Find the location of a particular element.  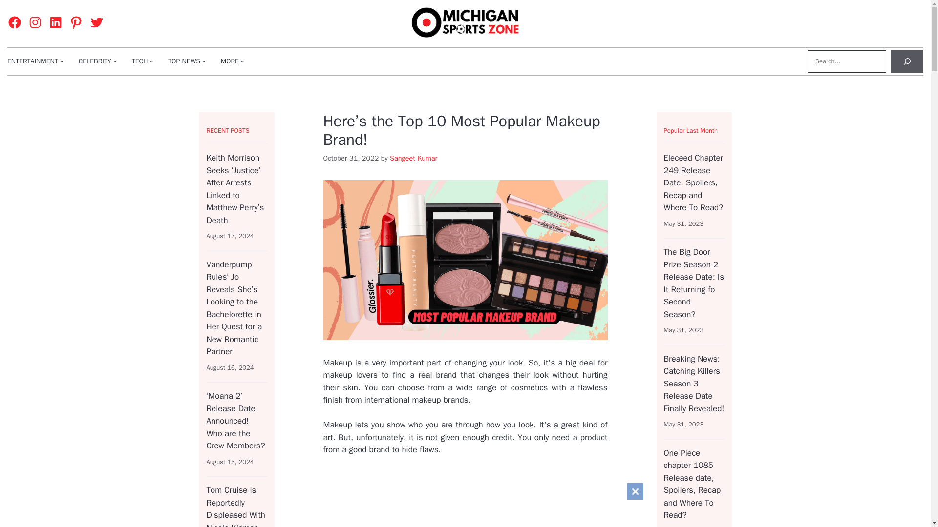

LinkedIn is located at coordinates (56, 22).